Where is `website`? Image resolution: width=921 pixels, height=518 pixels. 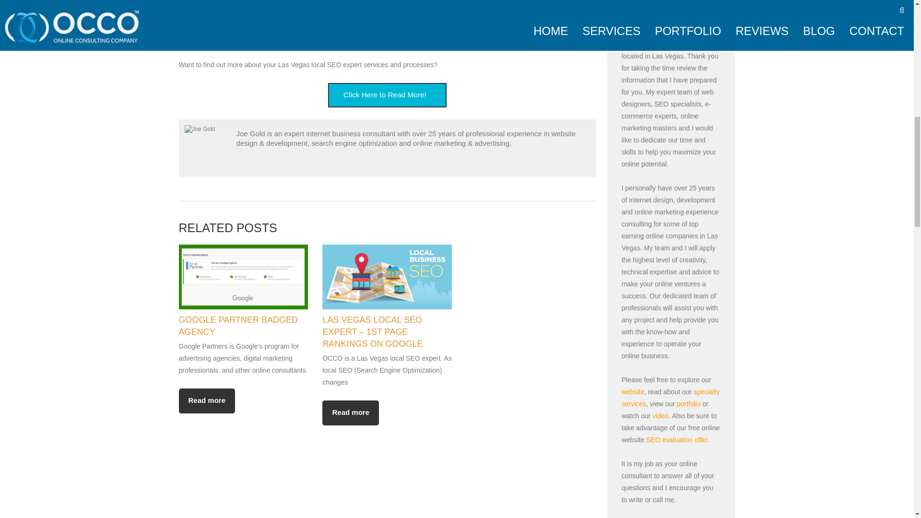
website is located at coordinates (633, 391).